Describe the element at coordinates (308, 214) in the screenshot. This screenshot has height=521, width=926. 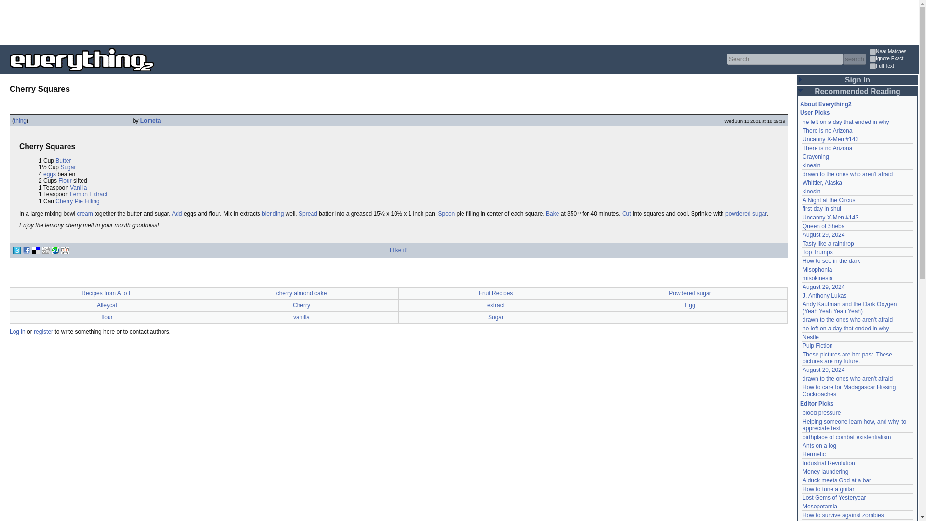
I see `Spread` at that location.